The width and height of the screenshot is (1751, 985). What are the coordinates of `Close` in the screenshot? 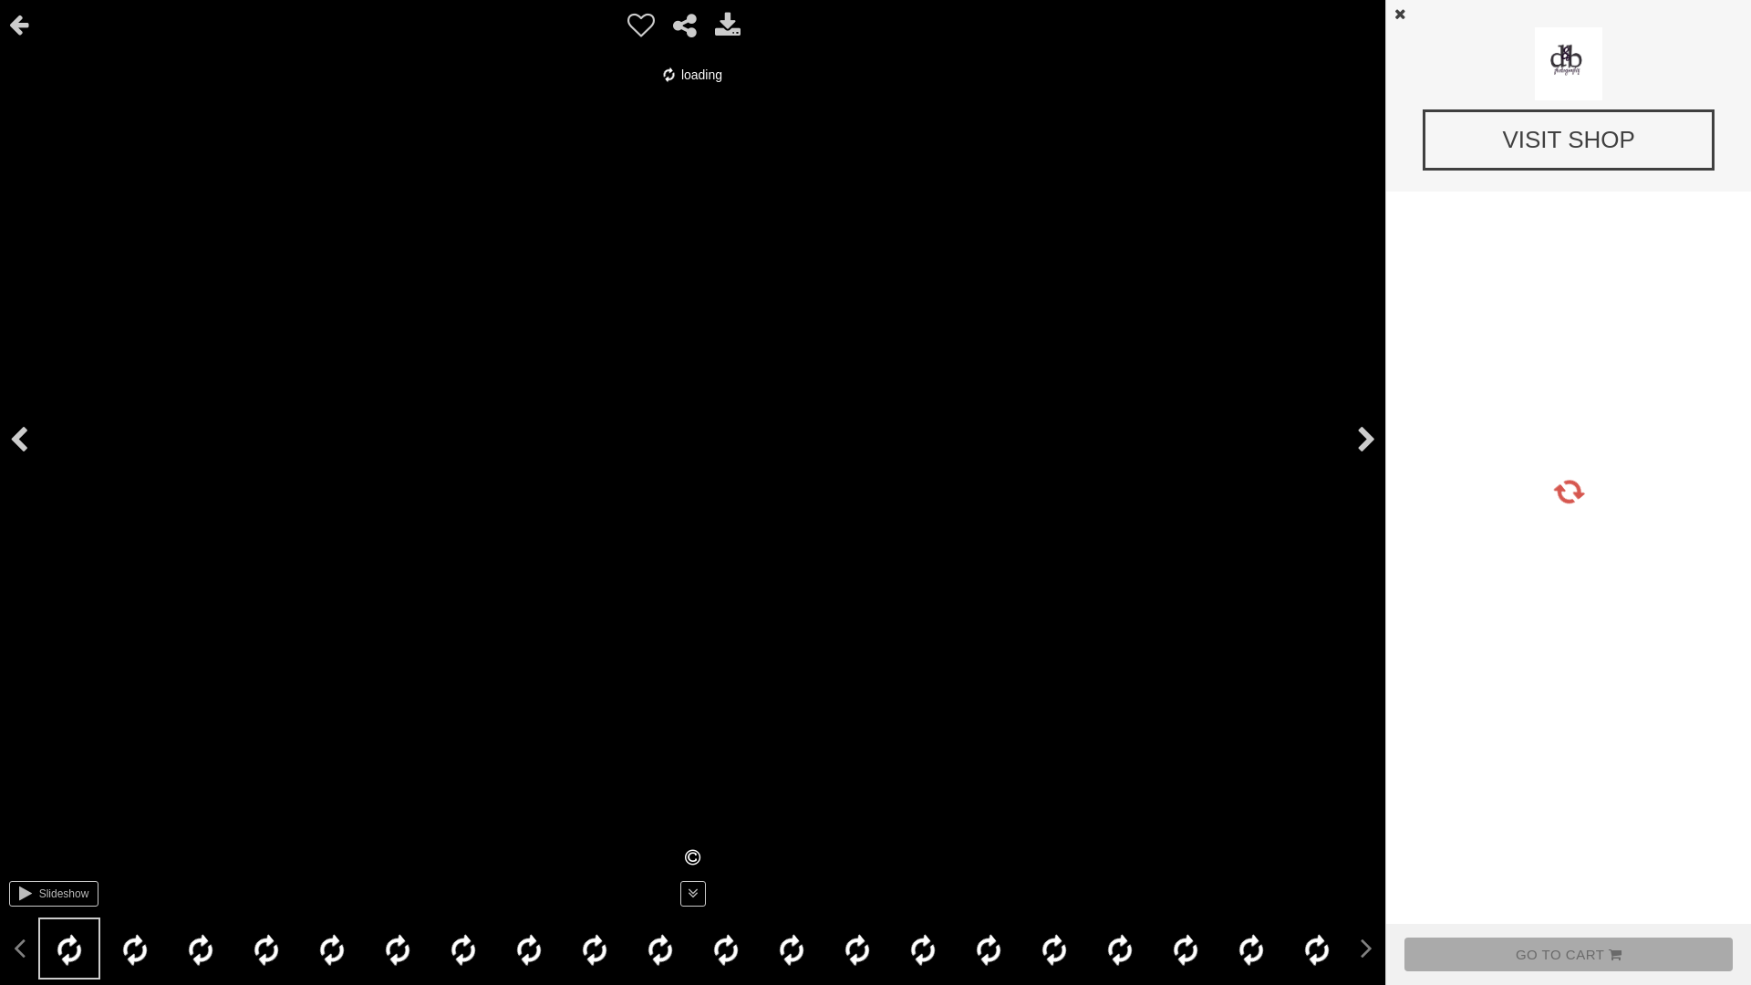 It's located at (1401, 14).